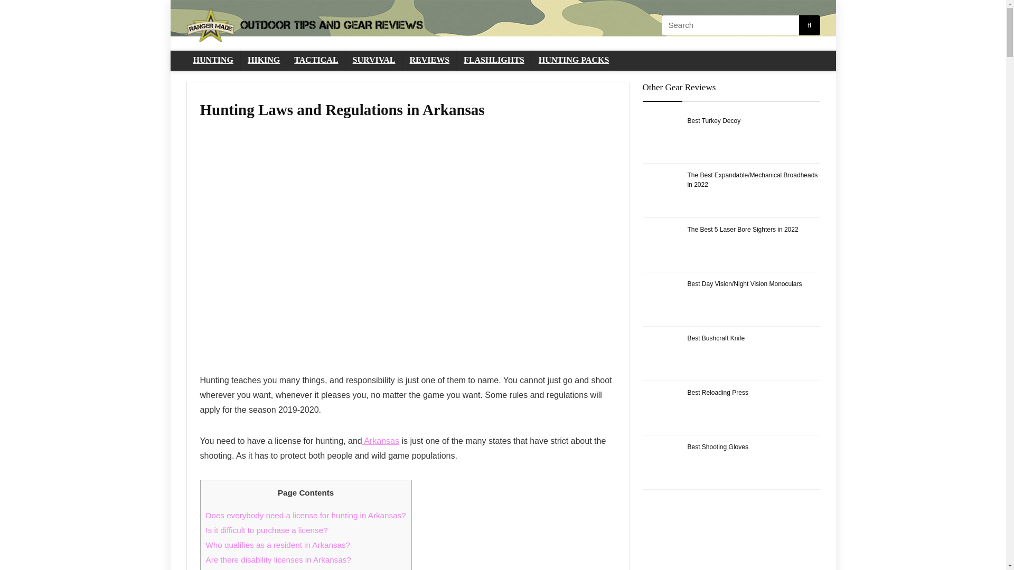  I want to click on HUNTING PACKS, so click(574, 60).